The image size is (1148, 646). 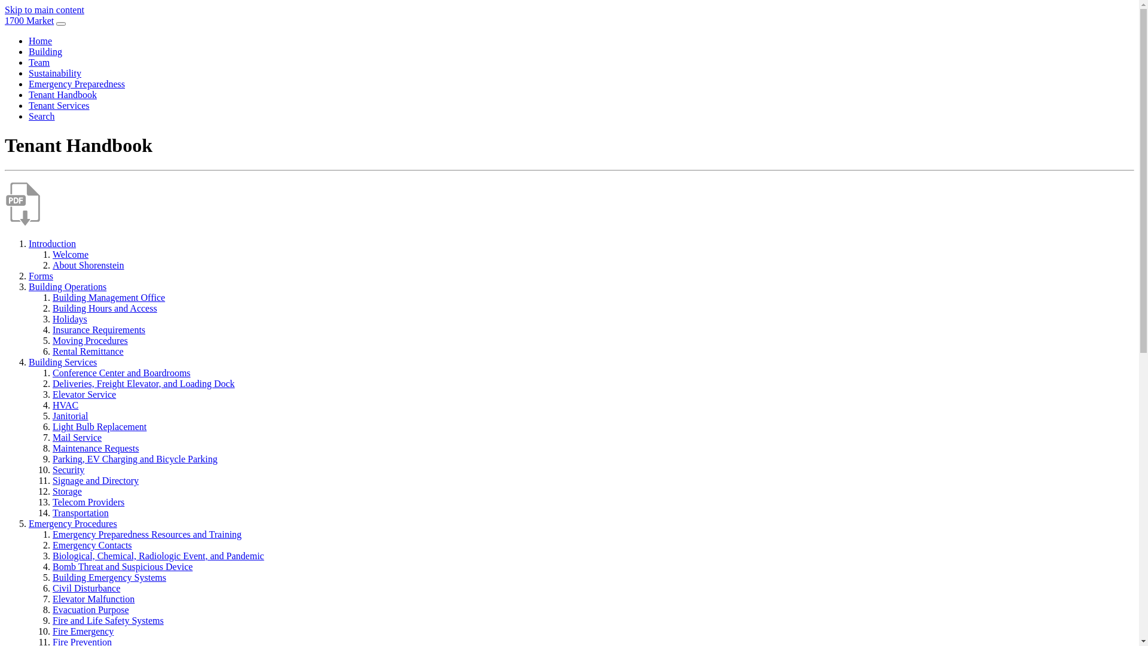 I want to click on Security, so click(x=68, y=470).